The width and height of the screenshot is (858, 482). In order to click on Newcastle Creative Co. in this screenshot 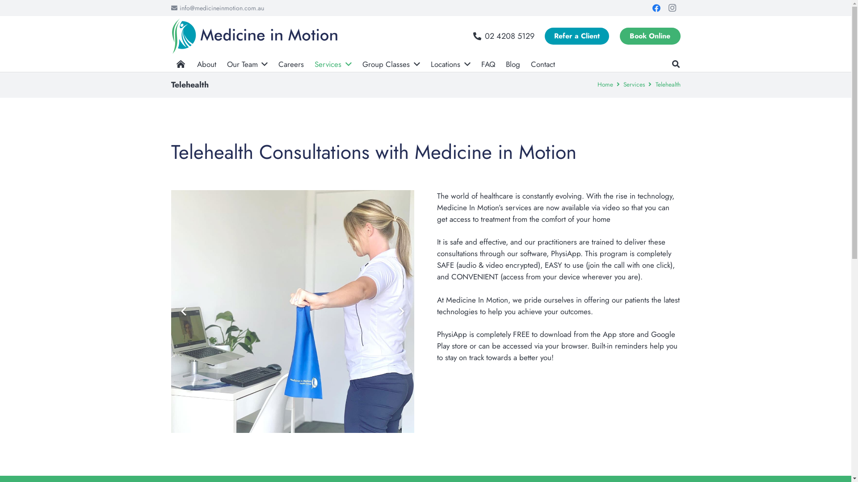, I will do `click(517, 457)`.